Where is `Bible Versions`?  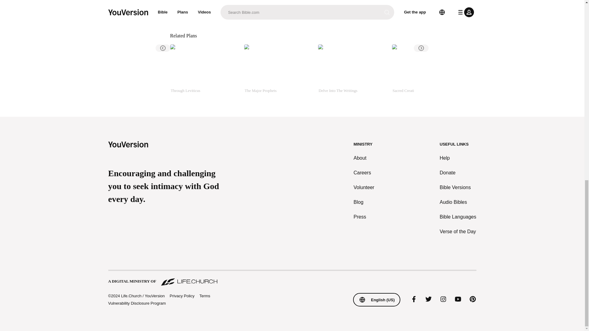 Bible Versions is located at coordinates (458, 188).